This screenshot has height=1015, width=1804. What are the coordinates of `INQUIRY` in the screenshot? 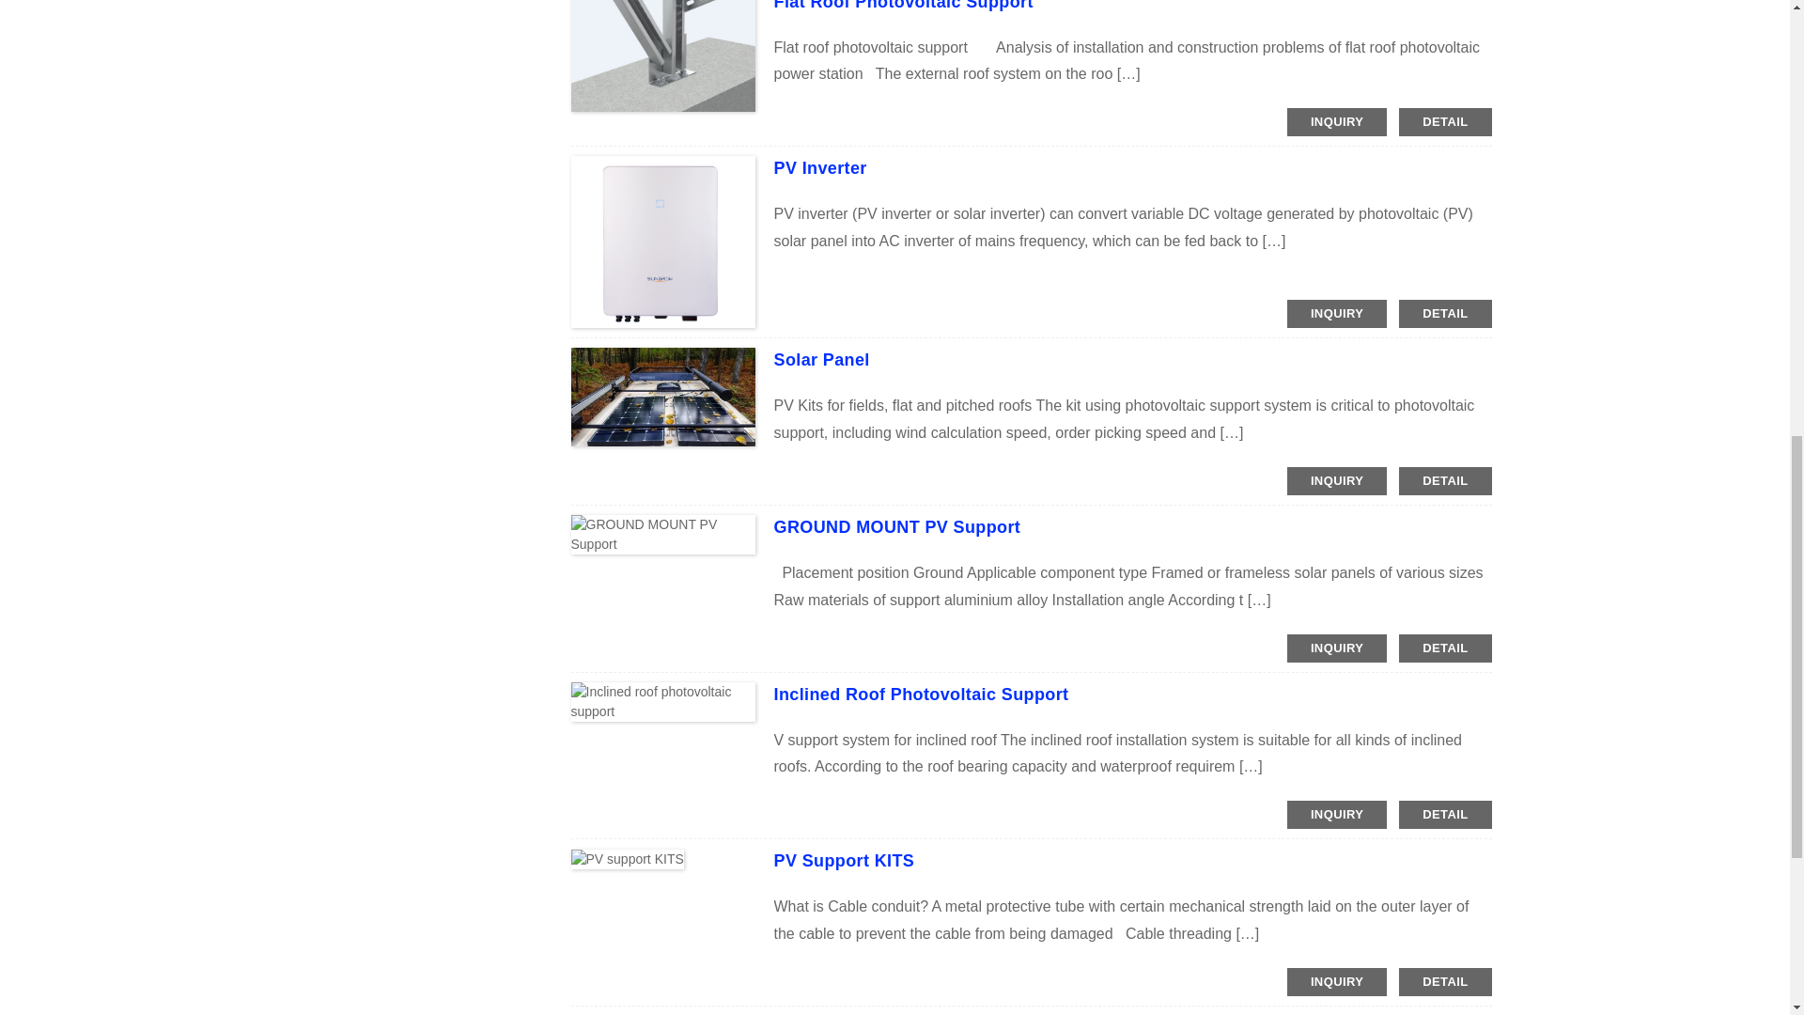 It's located at (1337, 313).